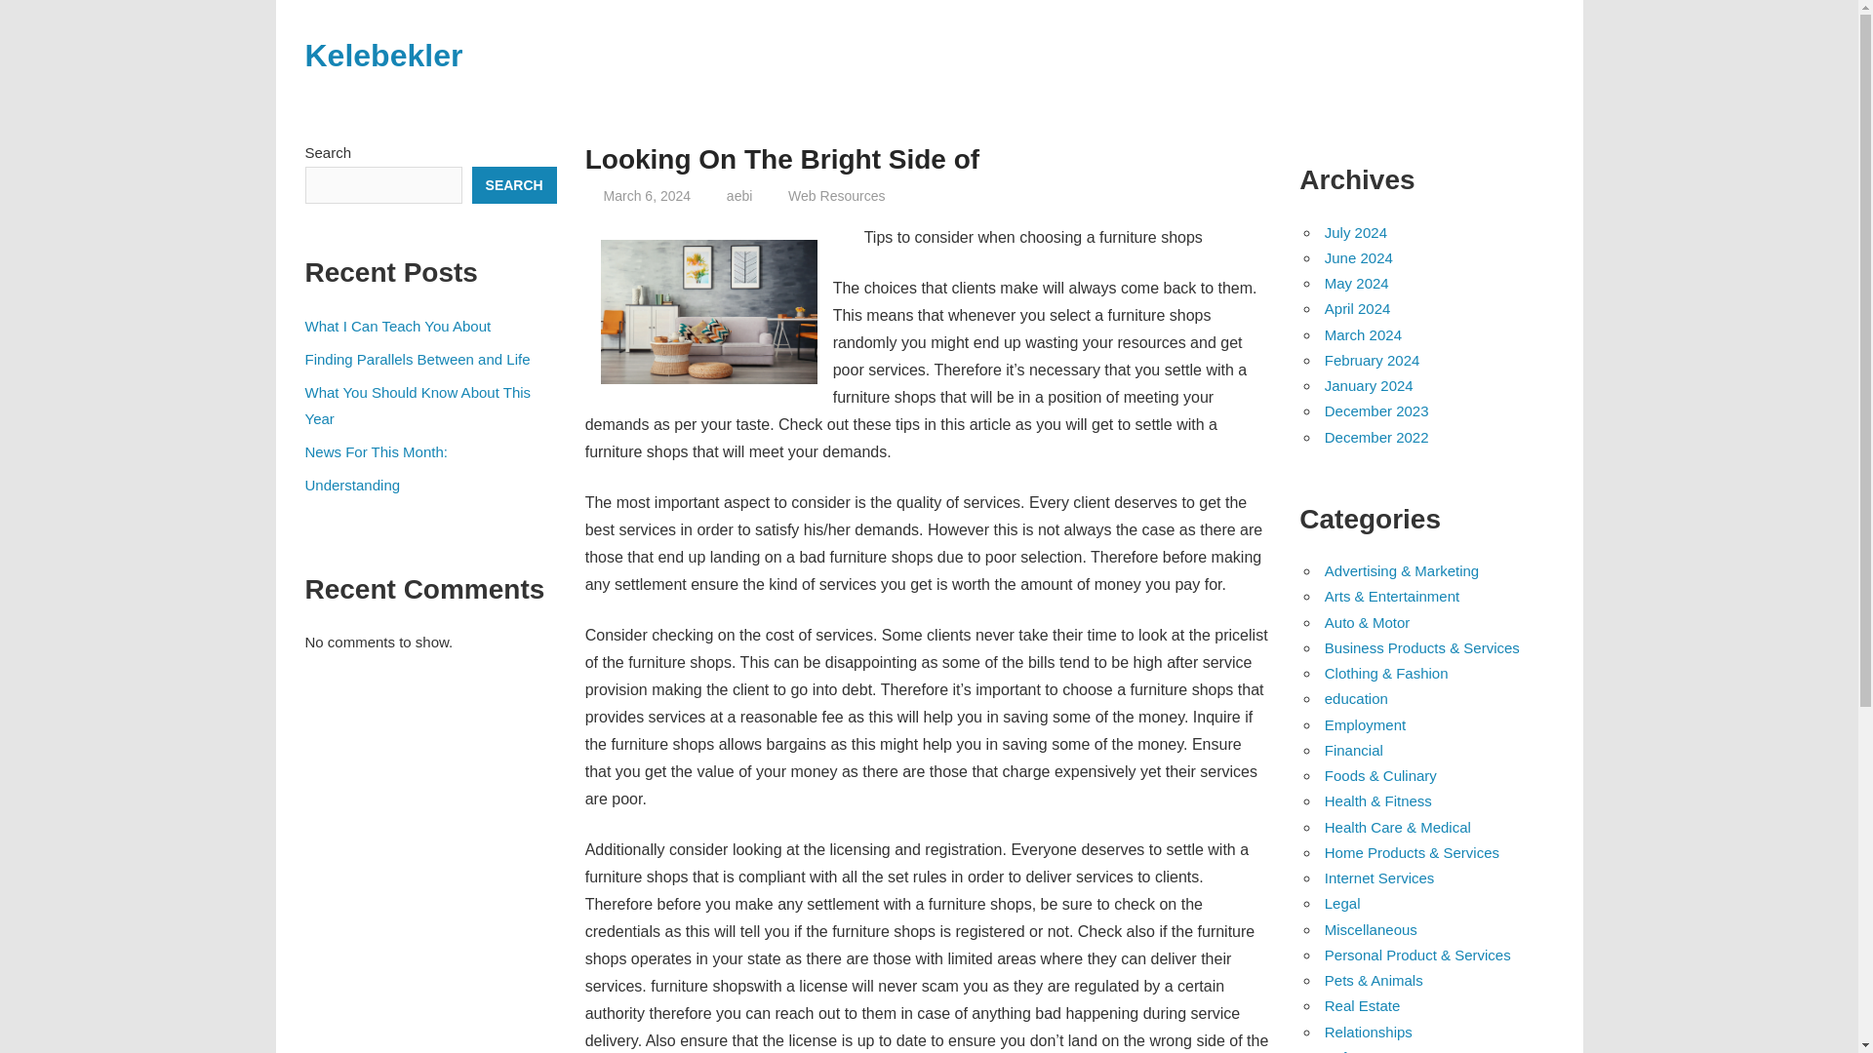 This screenshot has height=1053, width=1873. Describe the element at coordinates (1358, 257) in the screenshot. I see `June 2024` at that location.